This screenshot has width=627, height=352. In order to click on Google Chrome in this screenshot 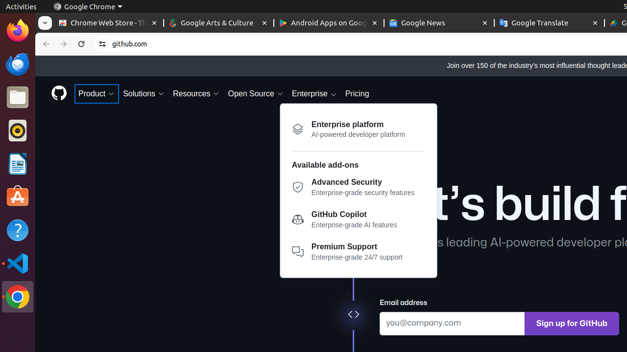, I will do `click(88, 7)`.